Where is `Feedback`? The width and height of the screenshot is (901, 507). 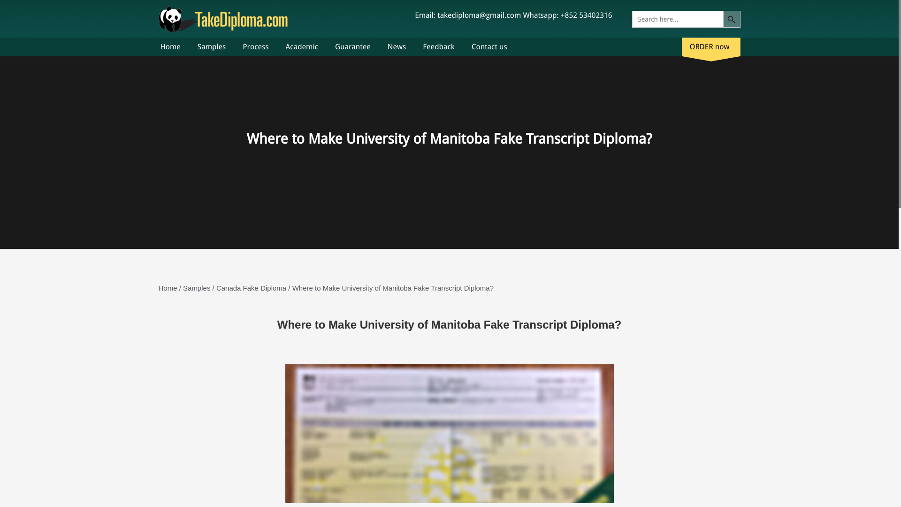
Feedback is located at coordinates (438, 46).